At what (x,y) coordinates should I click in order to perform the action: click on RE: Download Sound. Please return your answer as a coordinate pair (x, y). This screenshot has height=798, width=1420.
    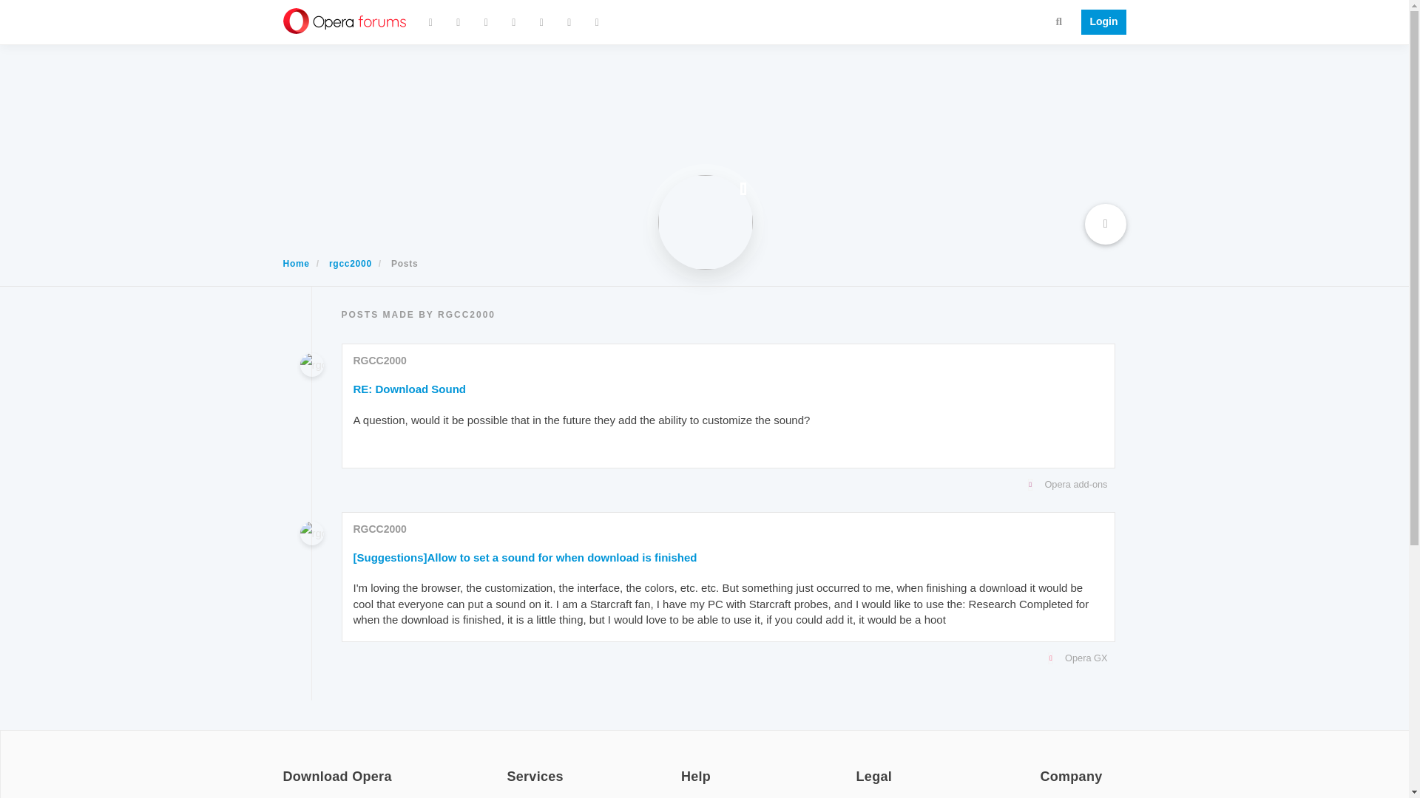
    Looking at the image, I should click on (410, 389).